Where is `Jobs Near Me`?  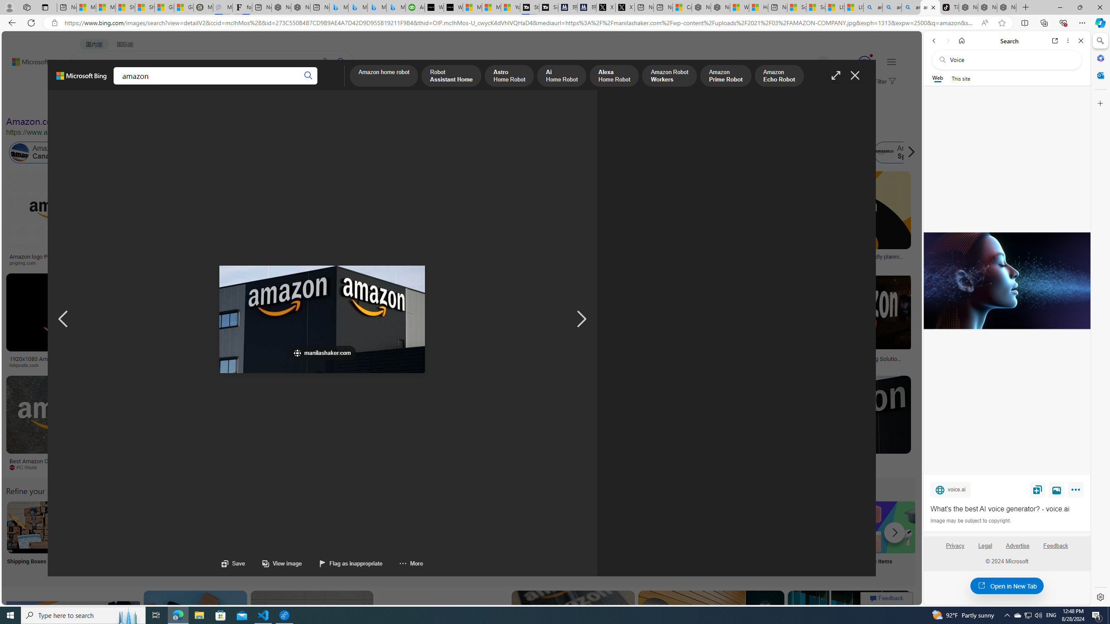 Jobs Near Me is located at coordinates (261, 538).